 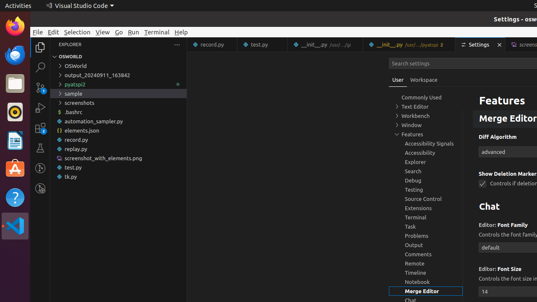 I want to click on Workbench, group, so click(x=426, y=116).